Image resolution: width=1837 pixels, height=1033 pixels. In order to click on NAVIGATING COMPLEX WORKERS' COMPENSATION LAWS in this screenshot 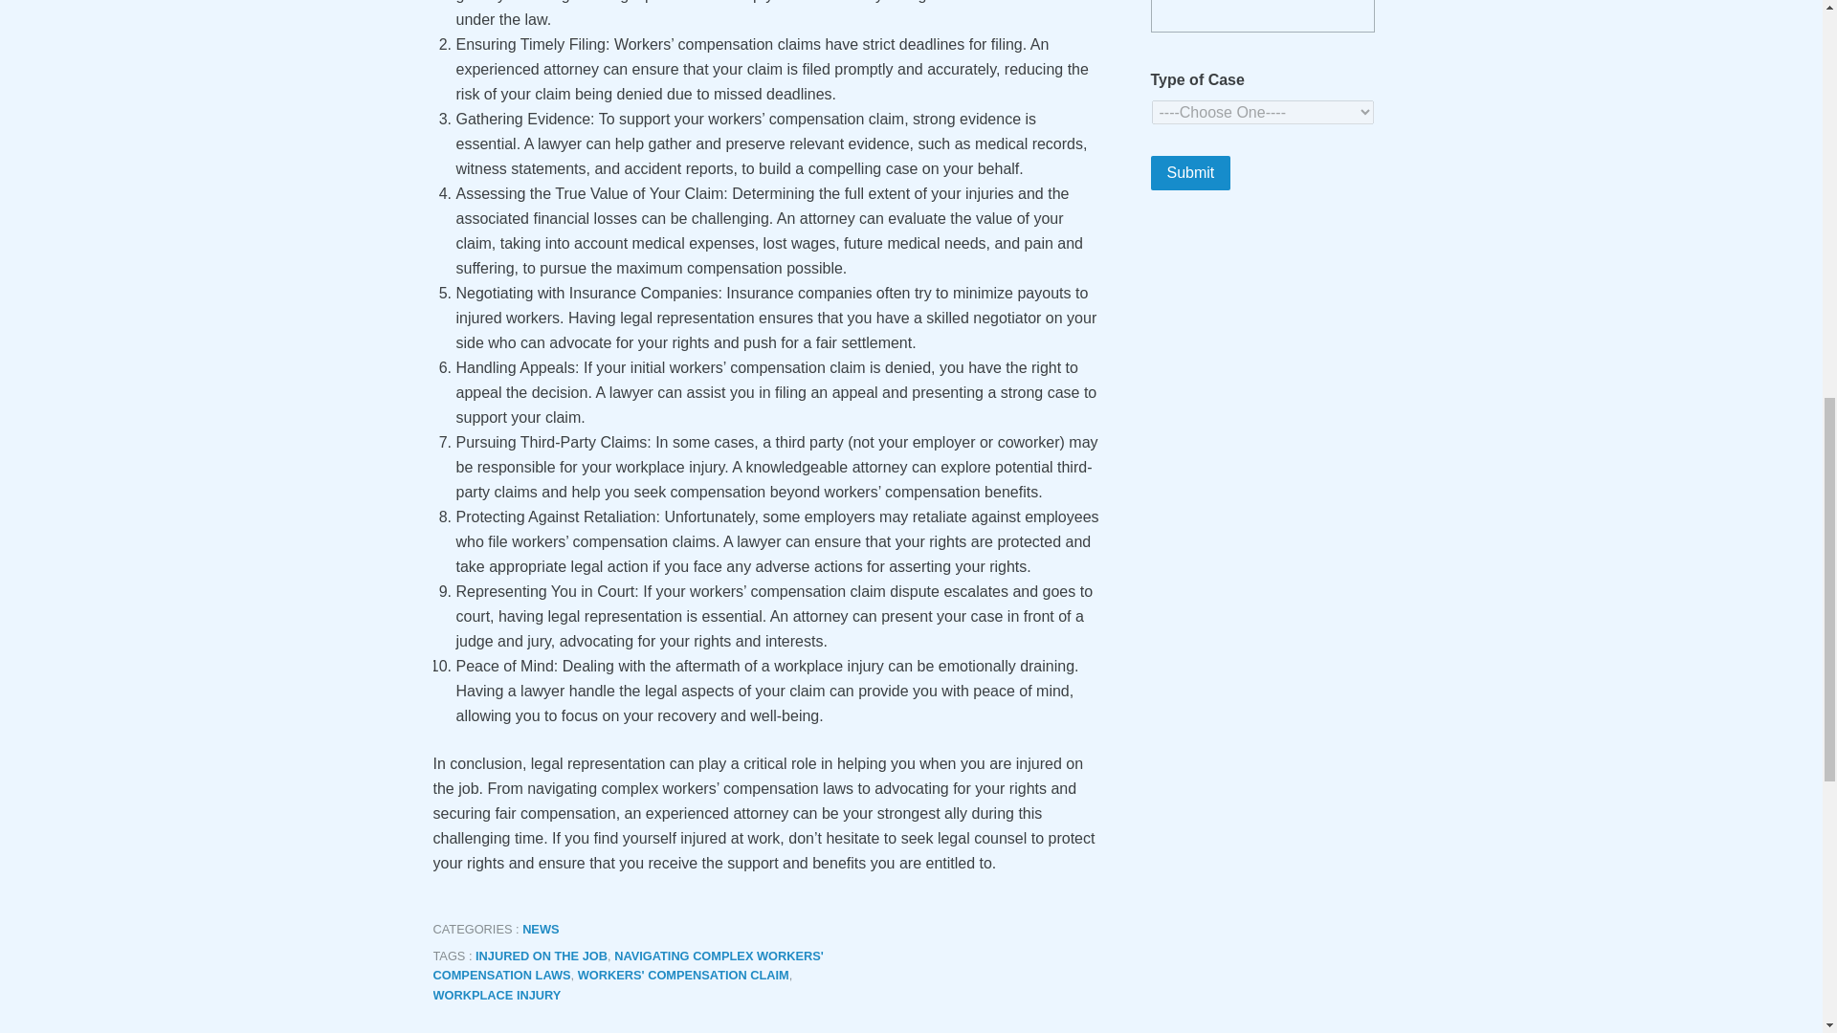, I will do `click(628, 966)`.